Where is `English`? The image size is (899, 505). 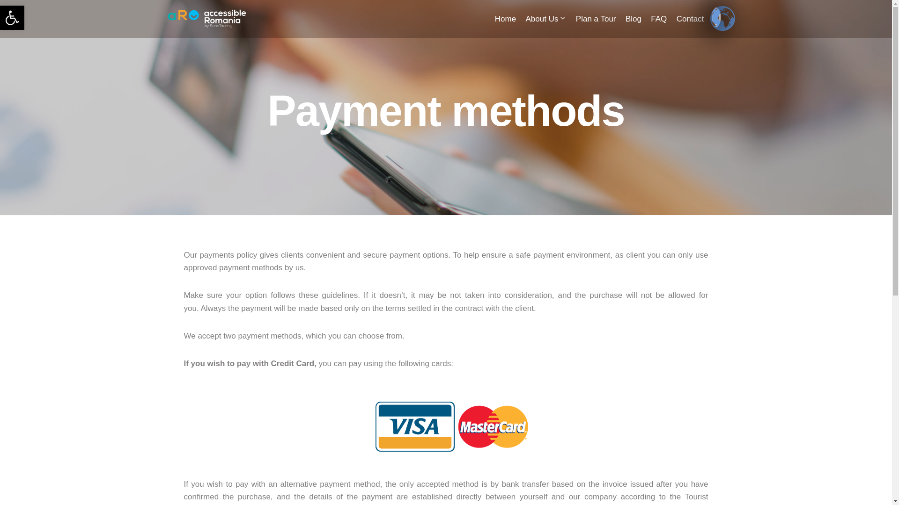
English is located at coordinates (12, 17).